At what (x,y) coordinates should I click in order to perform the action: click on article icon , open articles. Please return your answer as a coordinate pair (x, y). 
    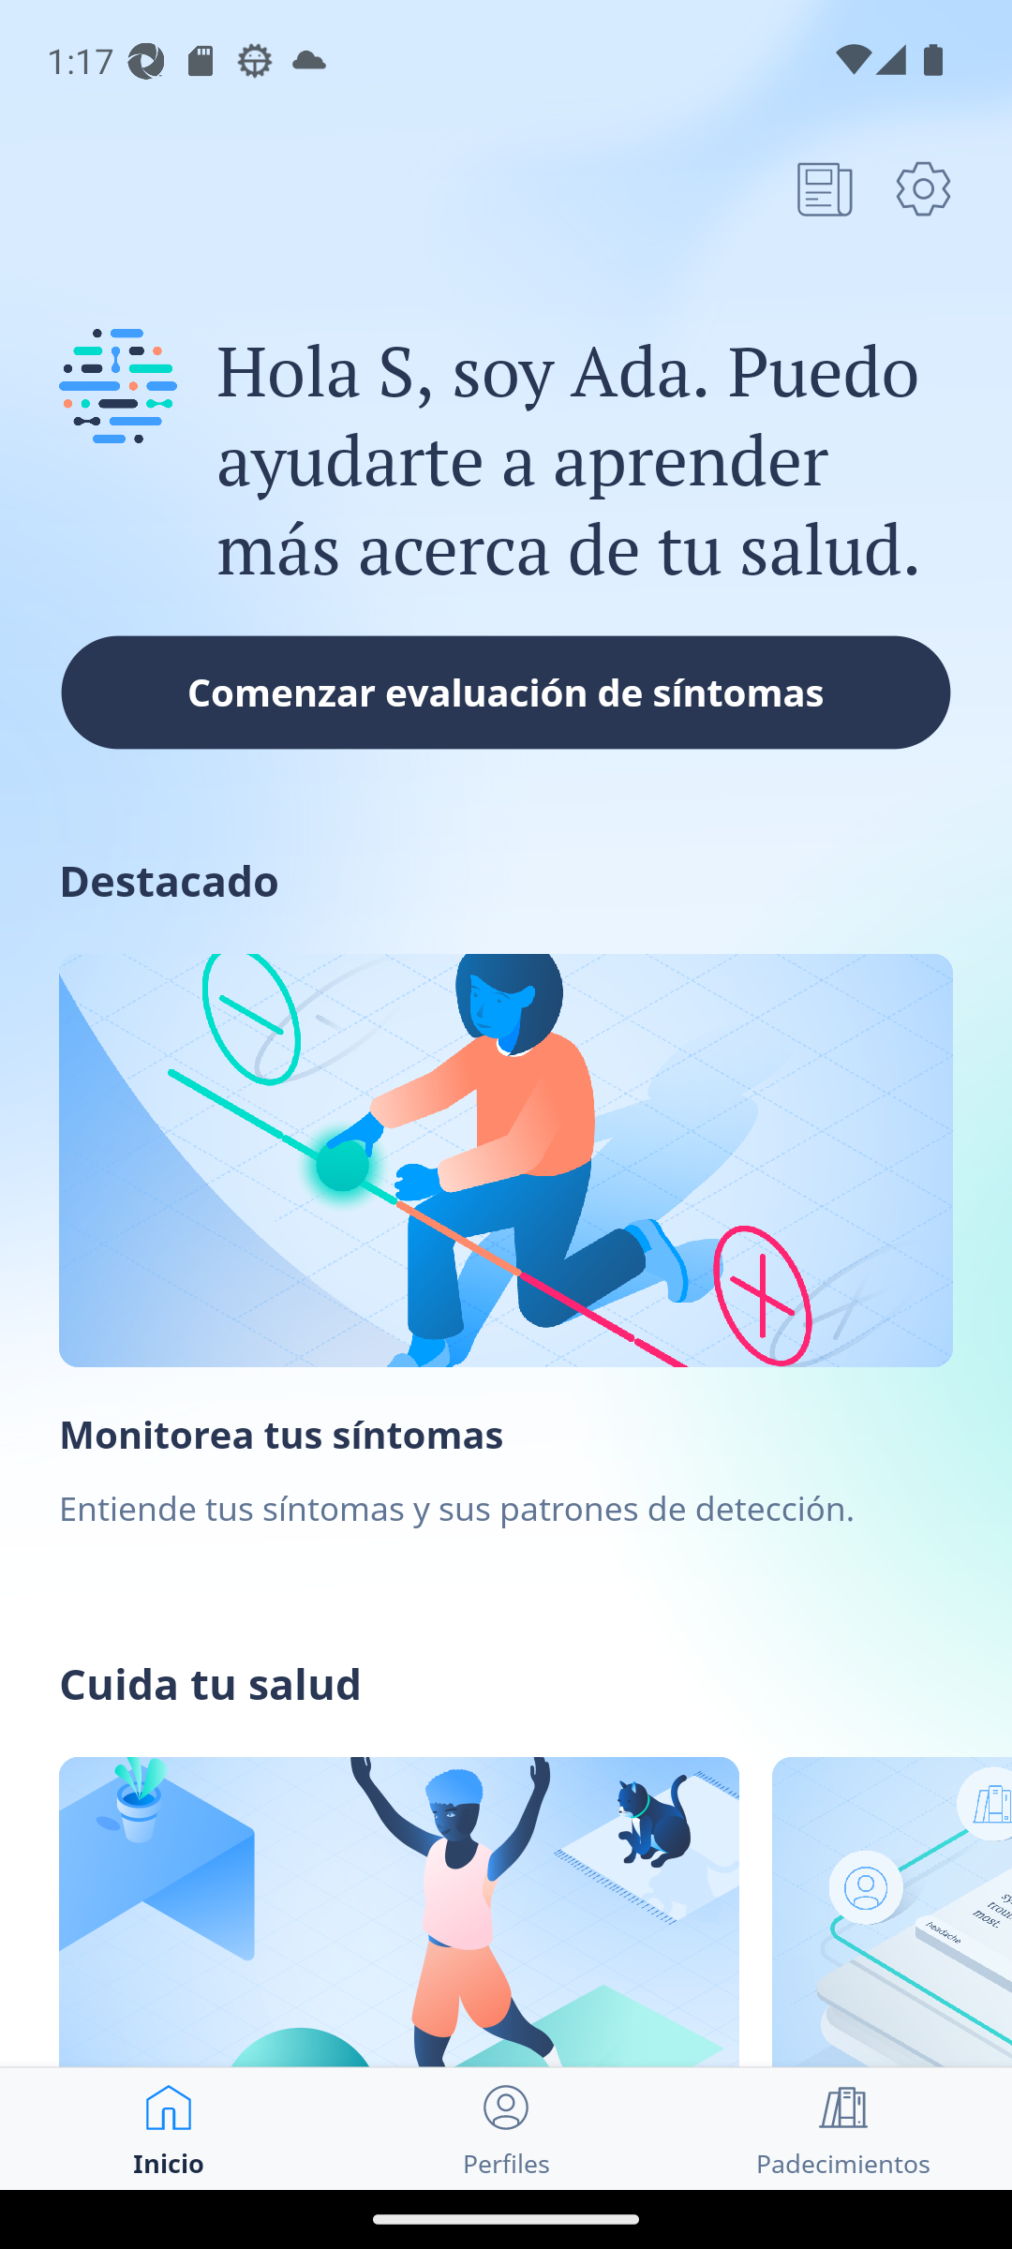
    Looking at the image, I should click on (825, 188).